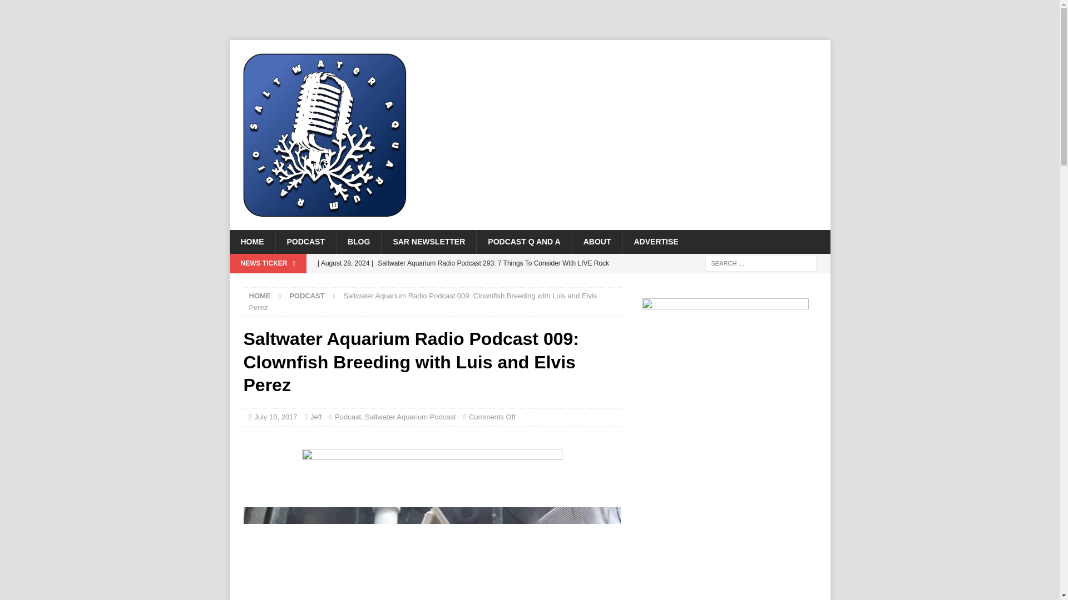  What do you see at coordinates (358, 241) in the screenshot?
I see `BLOG` at bounding box center [358, 241].